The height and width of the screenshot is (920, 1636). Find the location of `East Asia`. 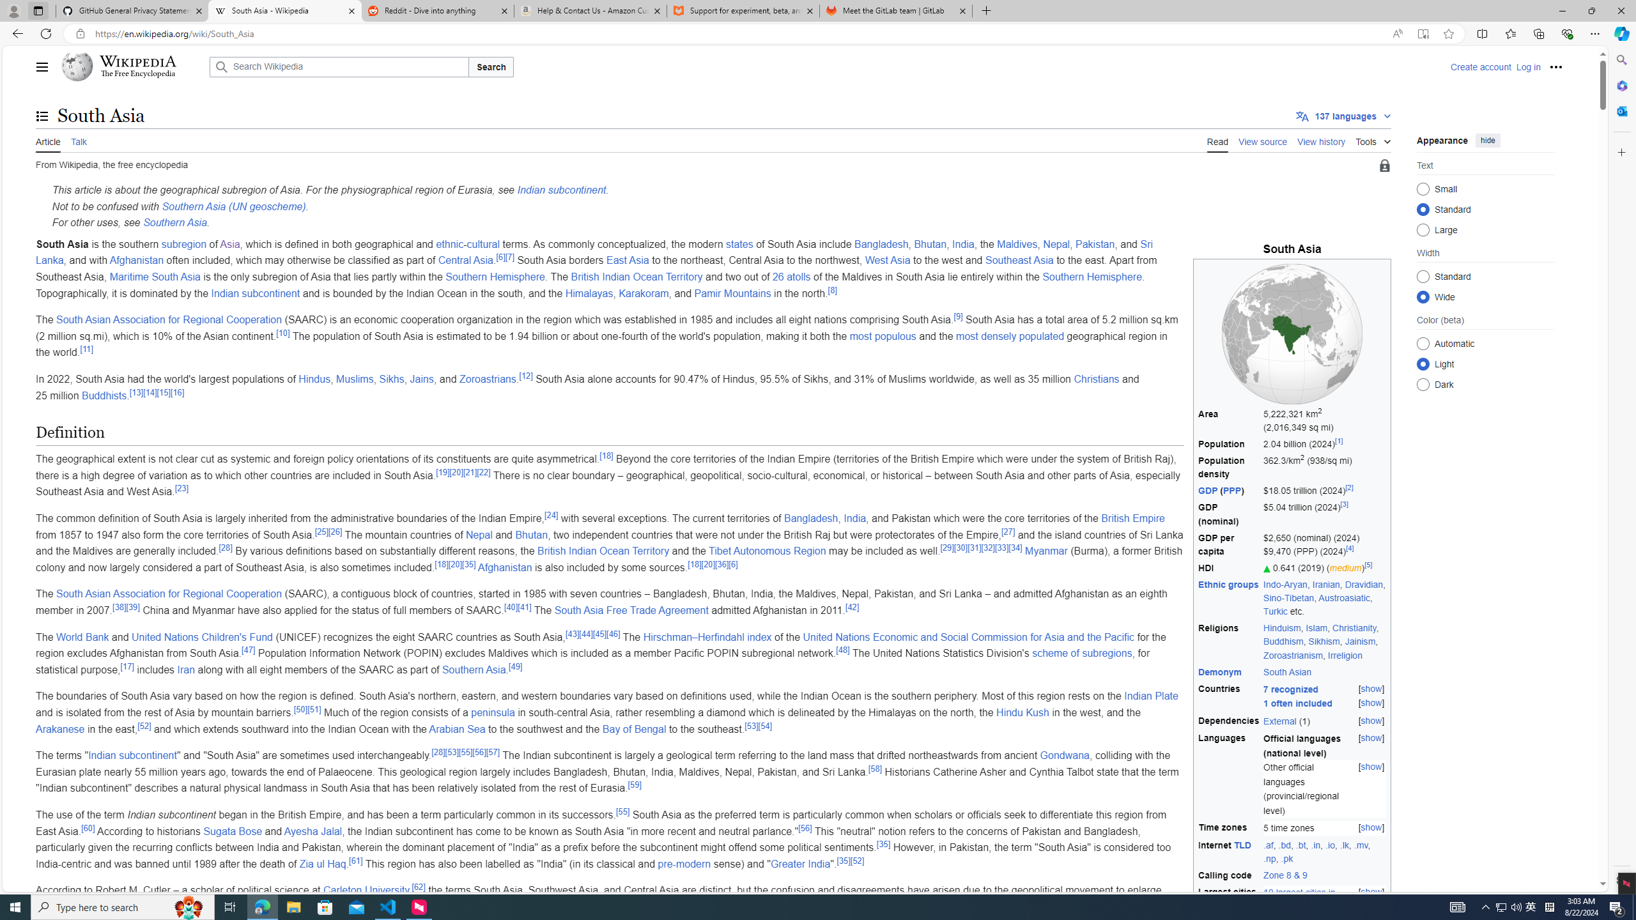

East Asia is located at coordinates (628, 261).